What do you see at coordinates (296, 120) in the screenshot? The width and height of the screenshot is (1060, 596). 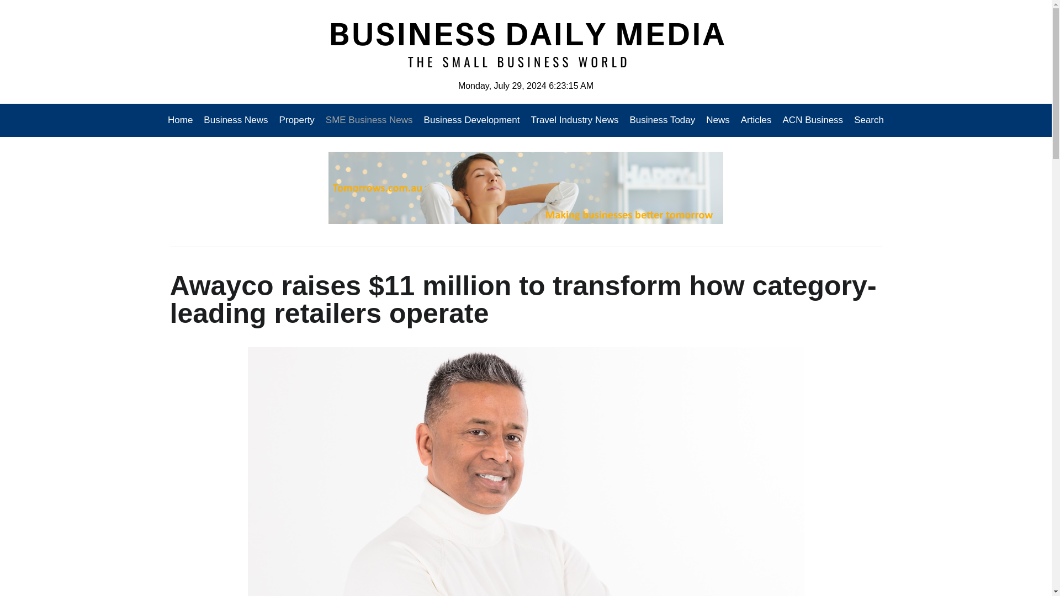 I see `Property` at bounding box center [296, 120].